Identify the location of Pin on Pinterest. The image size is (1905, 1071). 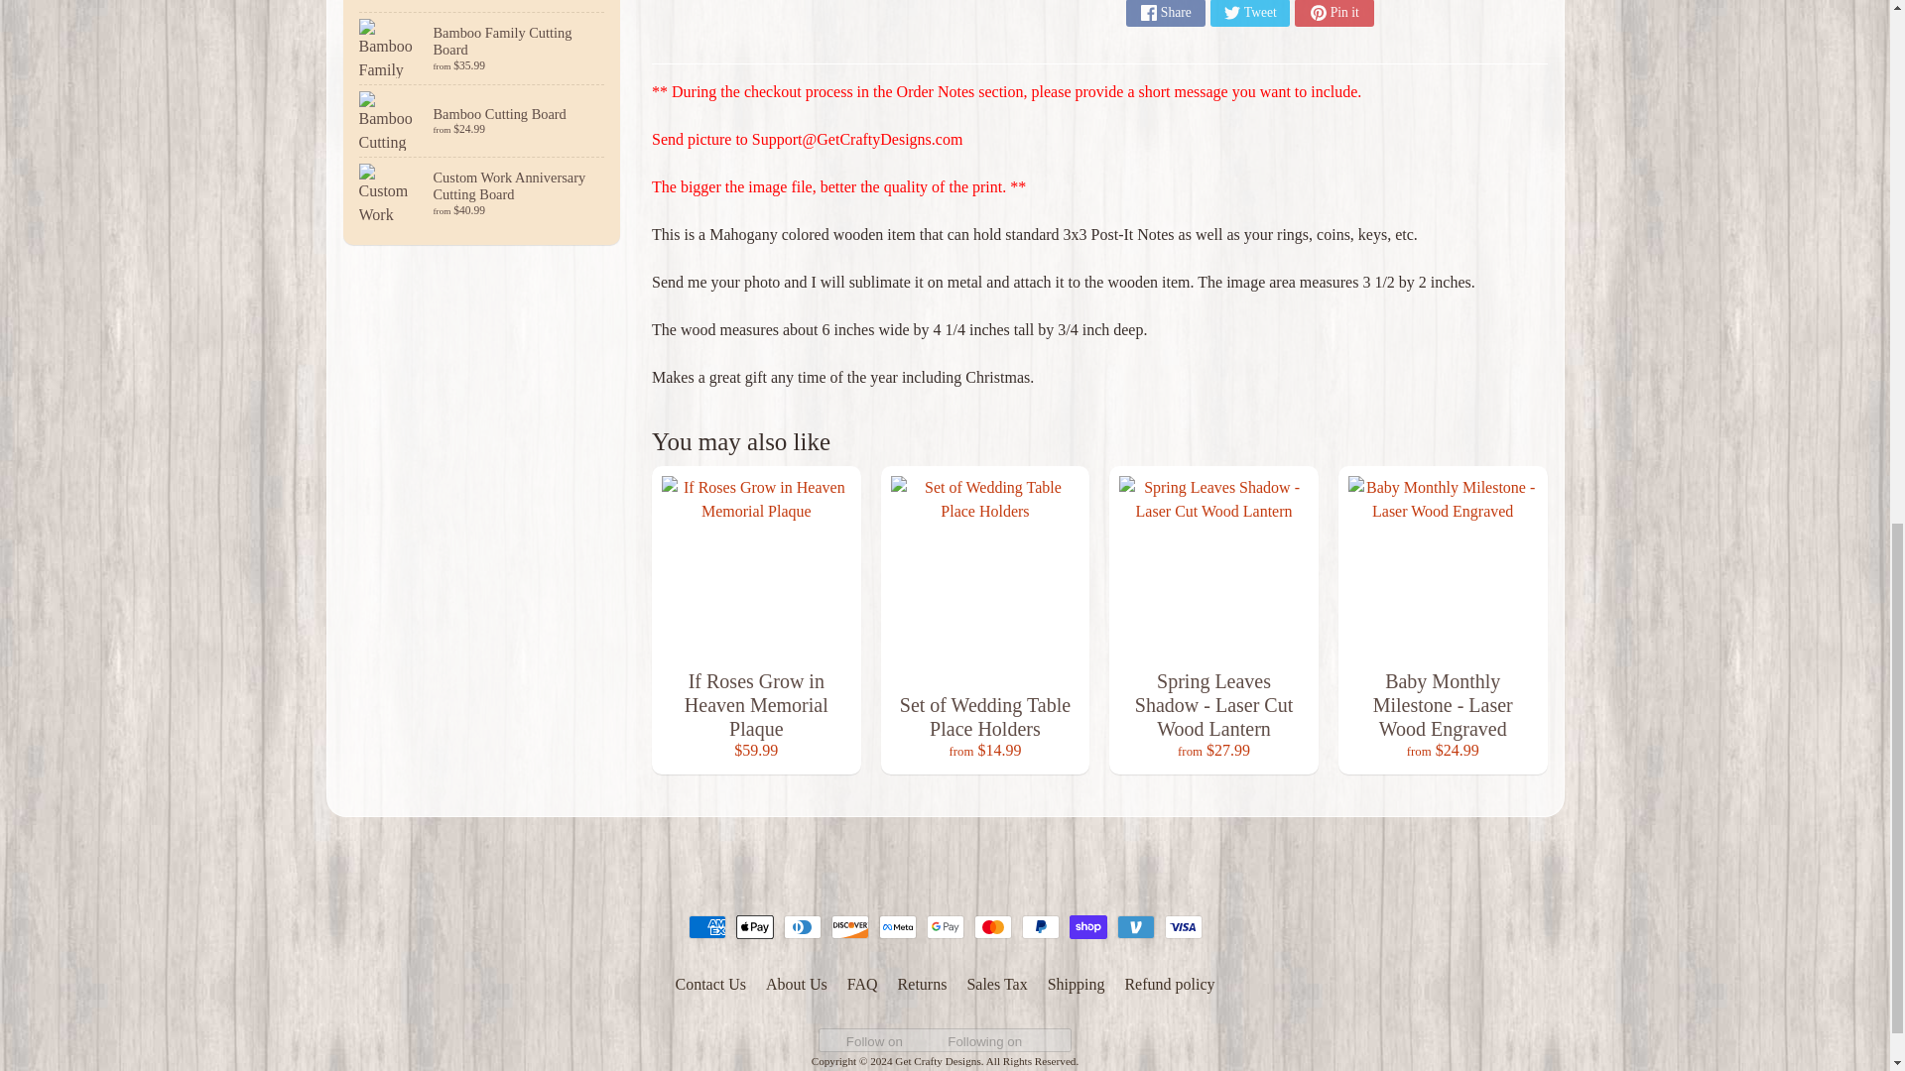
(1333, 14).